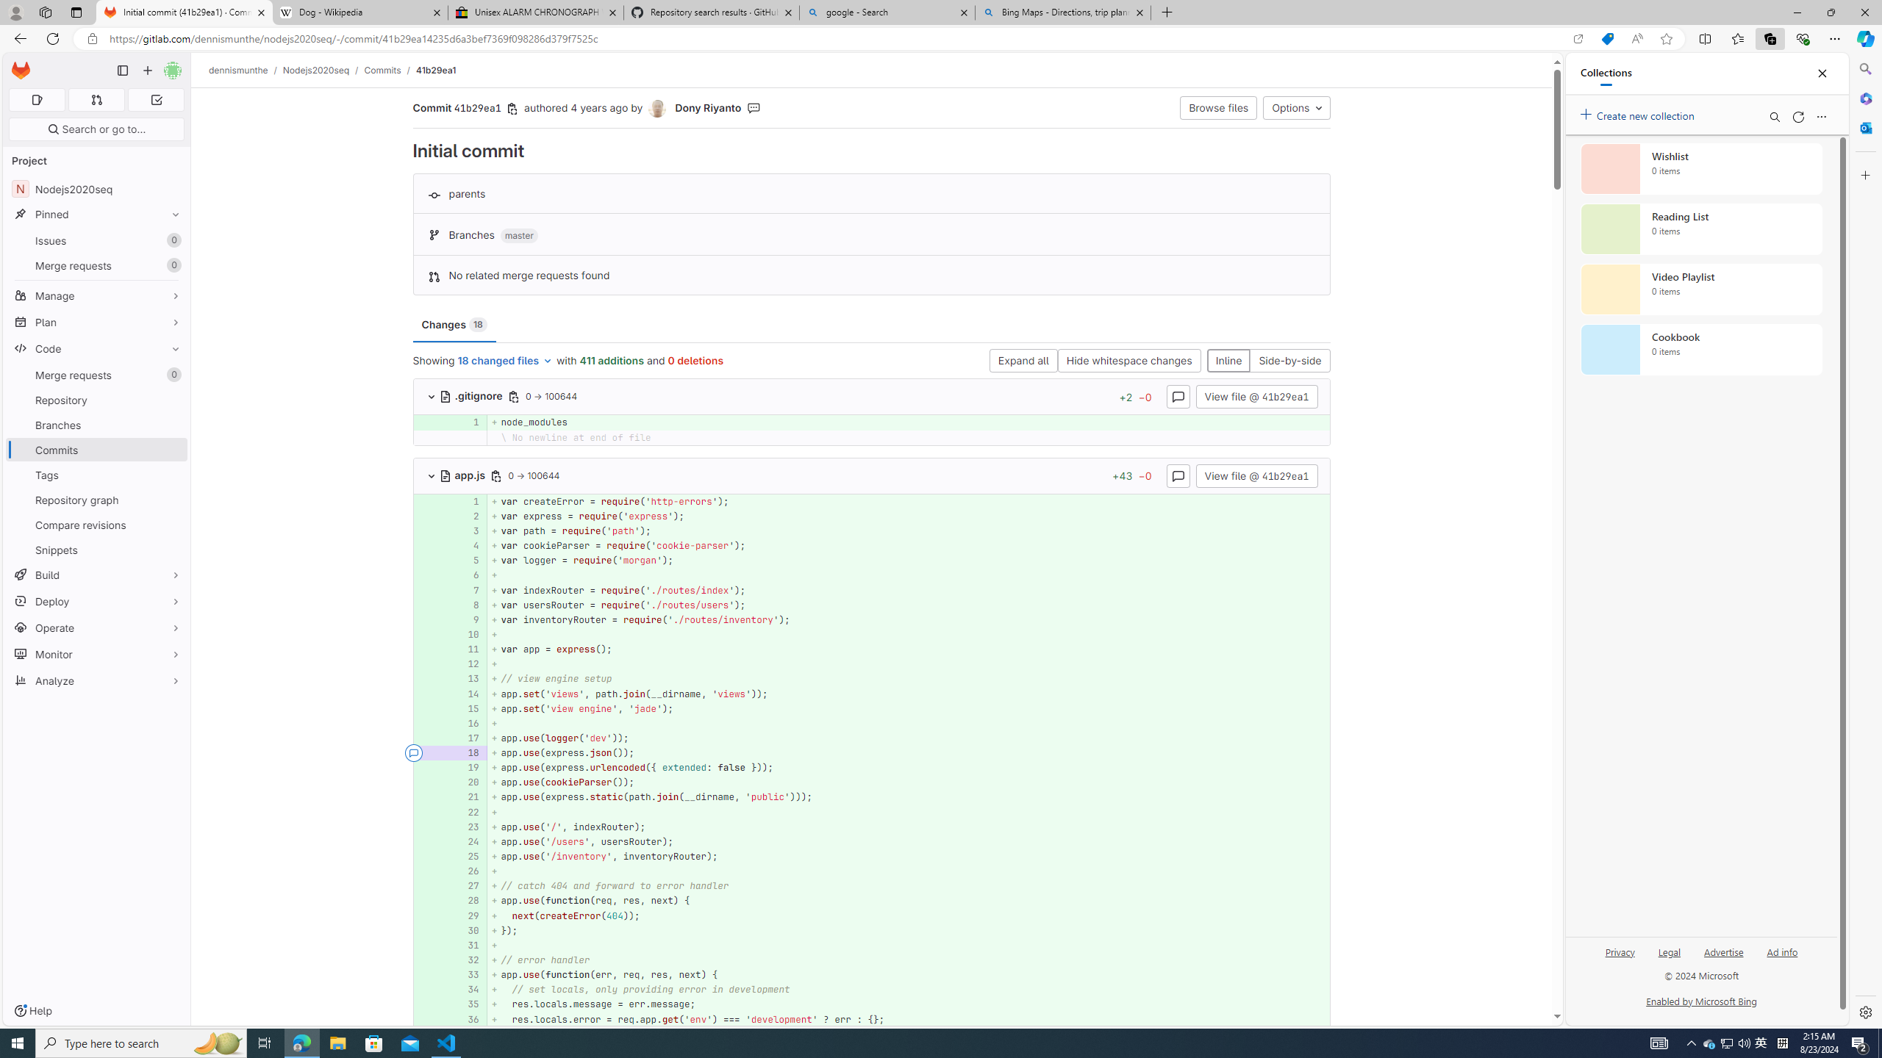 The image size is (1882, 1058). What do you see at coordinates (468, 501) in the screenshot?
I see `1` at bounding box center [468, 501].